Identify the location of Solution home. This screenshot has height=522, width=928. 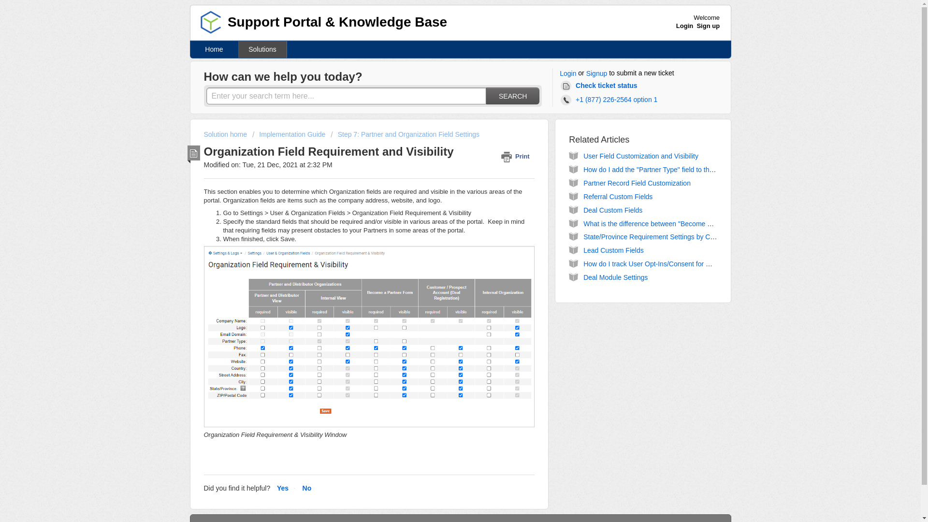
(226, 134).